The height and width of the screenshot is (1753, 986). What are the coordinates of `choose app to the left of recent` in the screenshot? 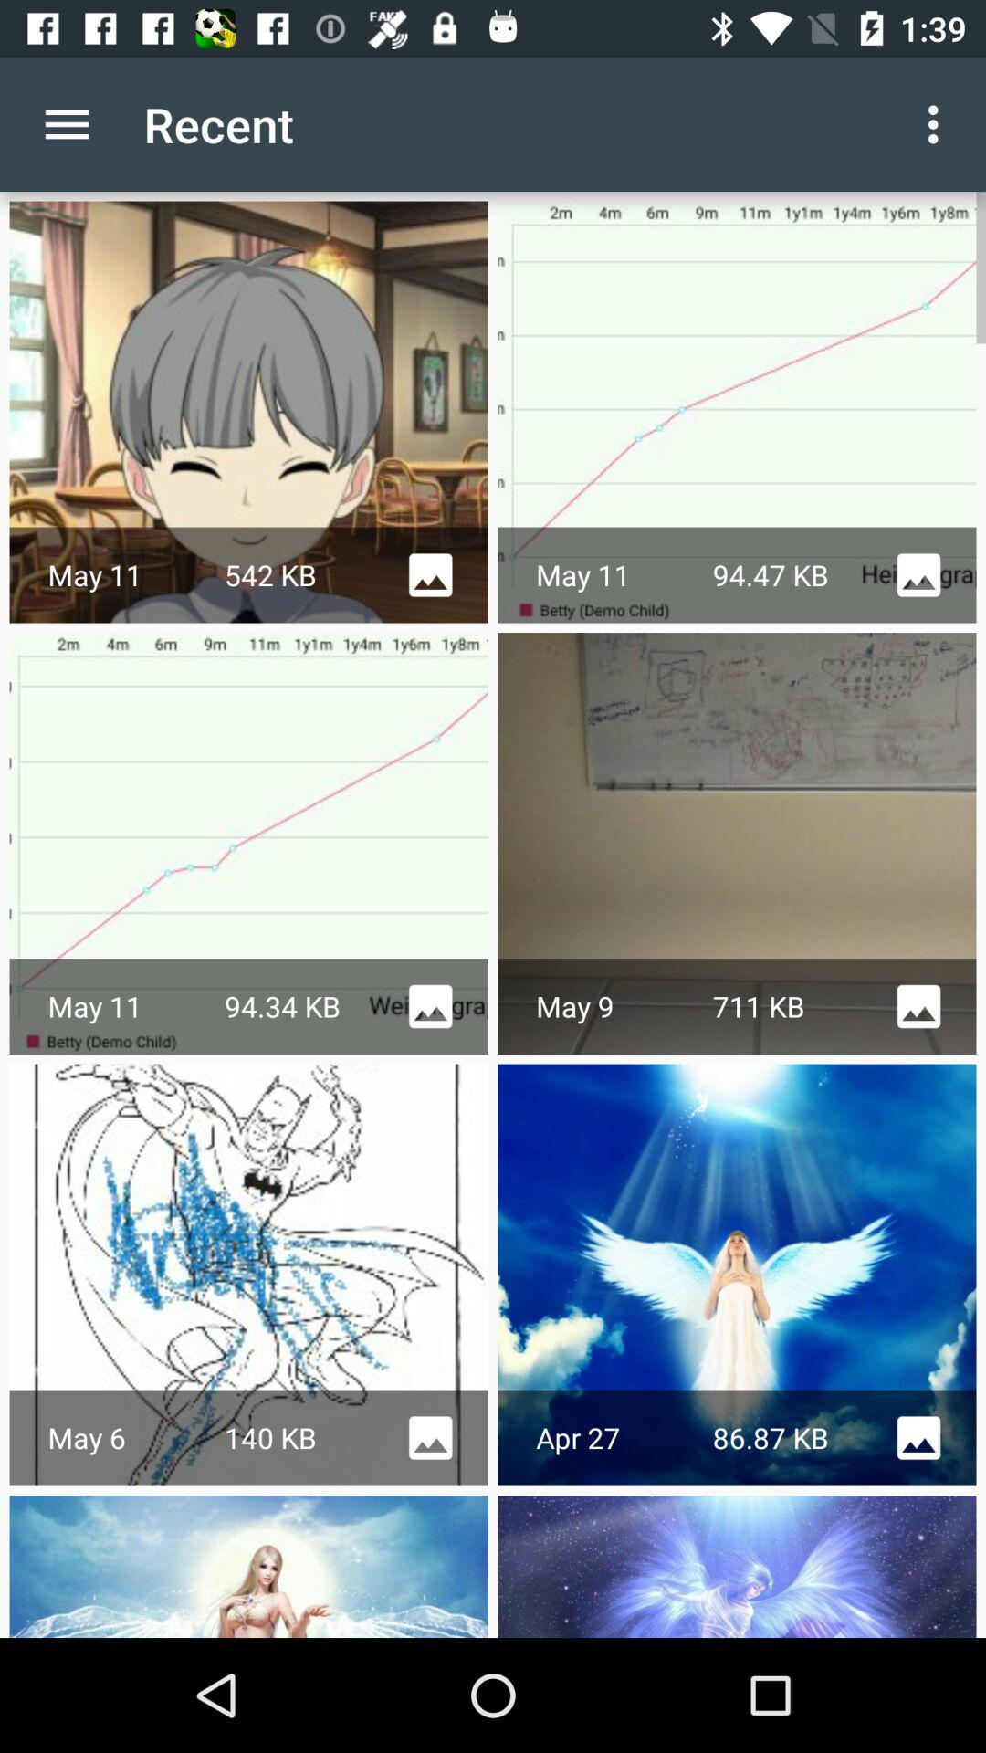 It's located at (67, 124).